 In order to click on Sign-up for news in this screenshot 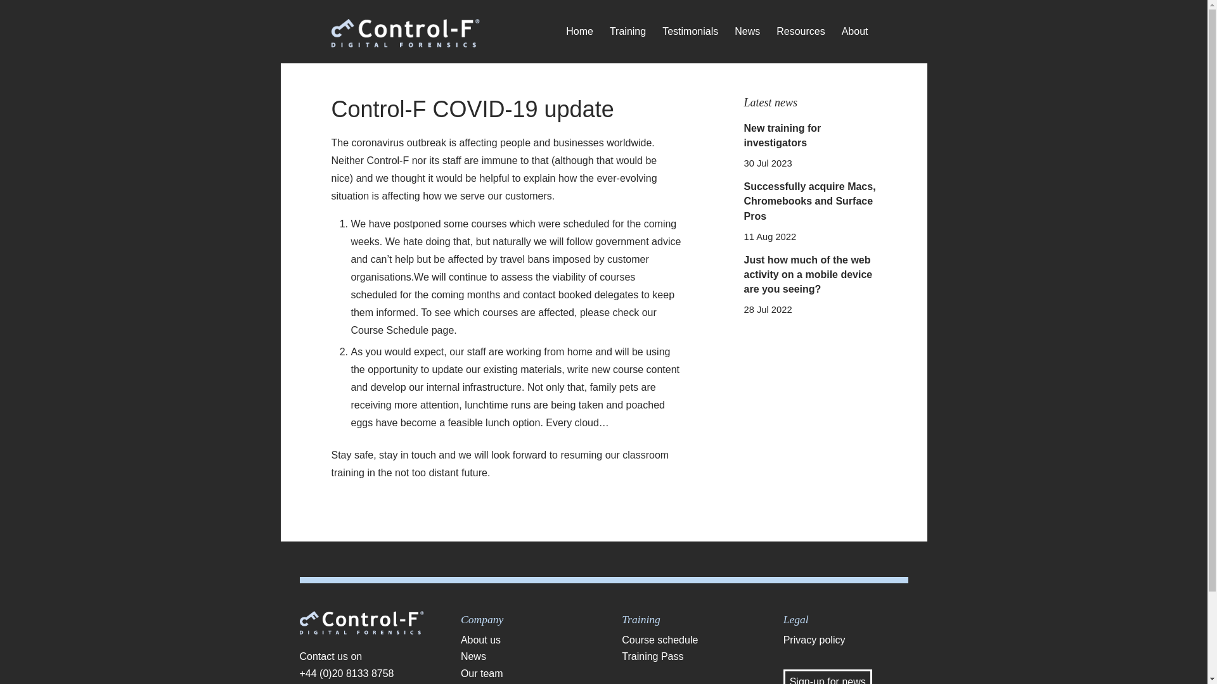, I will do `click(828, 676)`.